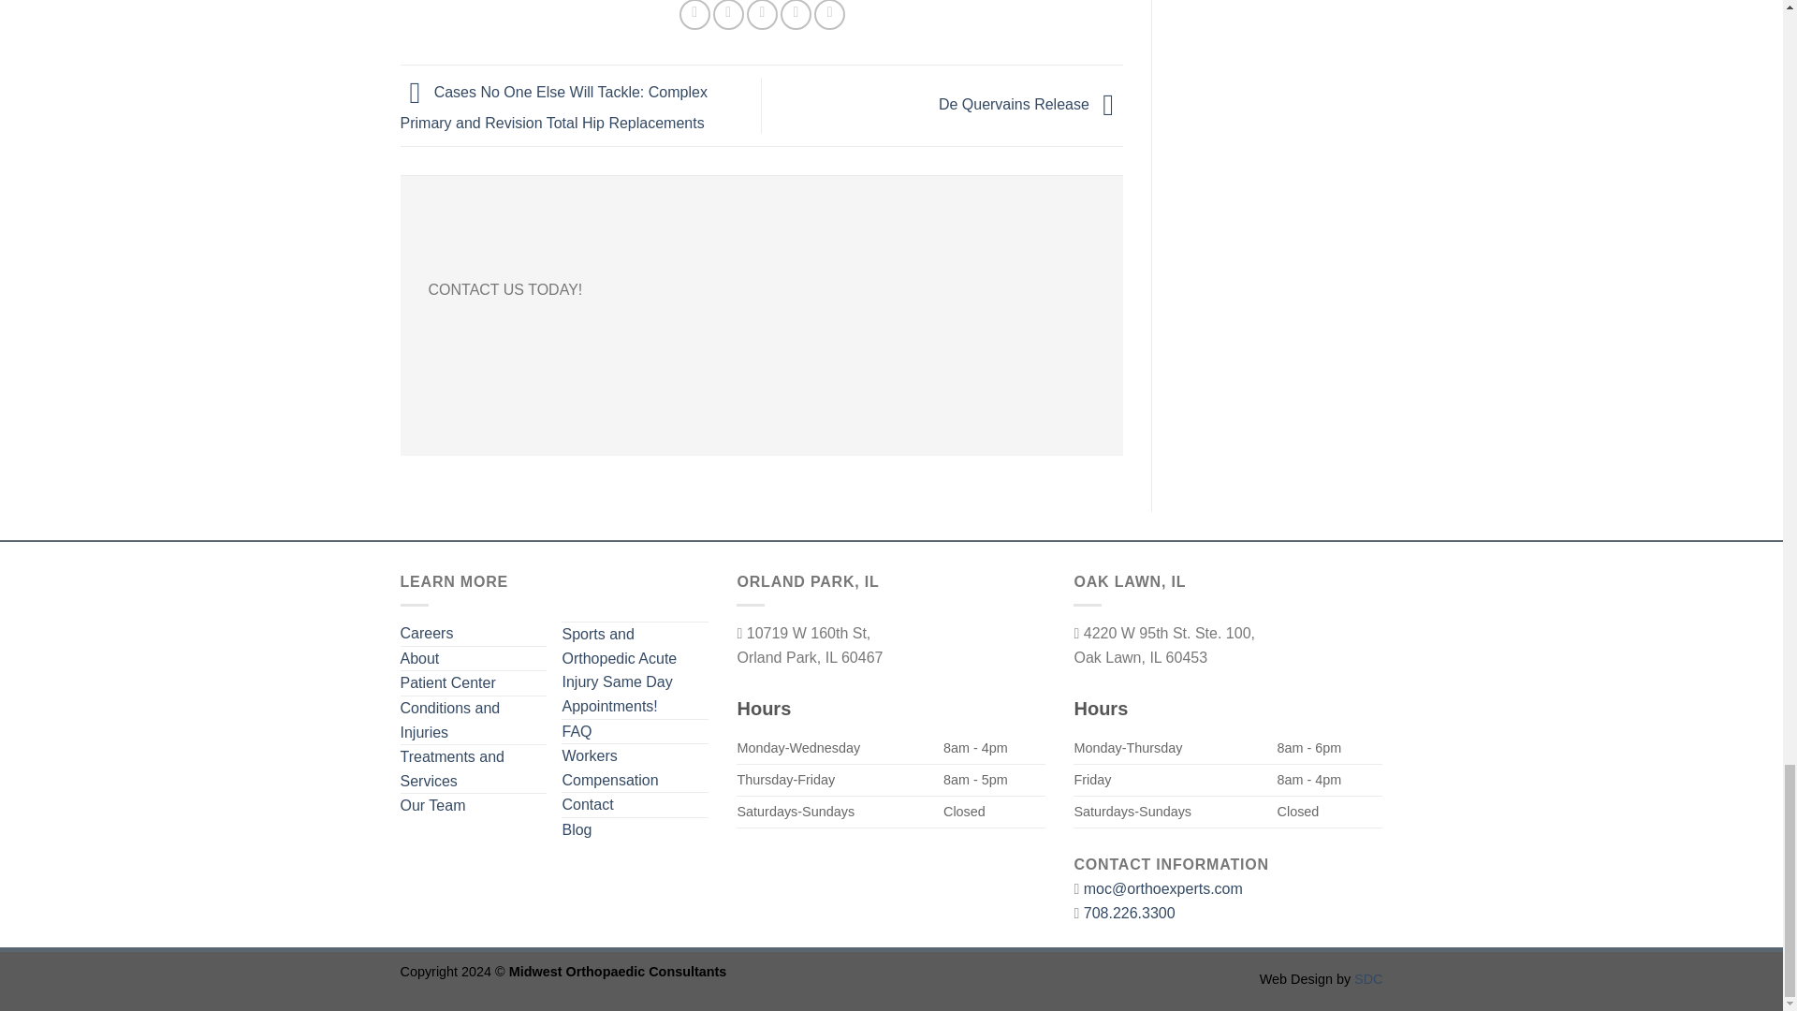 This screenshot has width=1797, height=1011. I want to click on Pin on Pinterest, so click(796, 15).